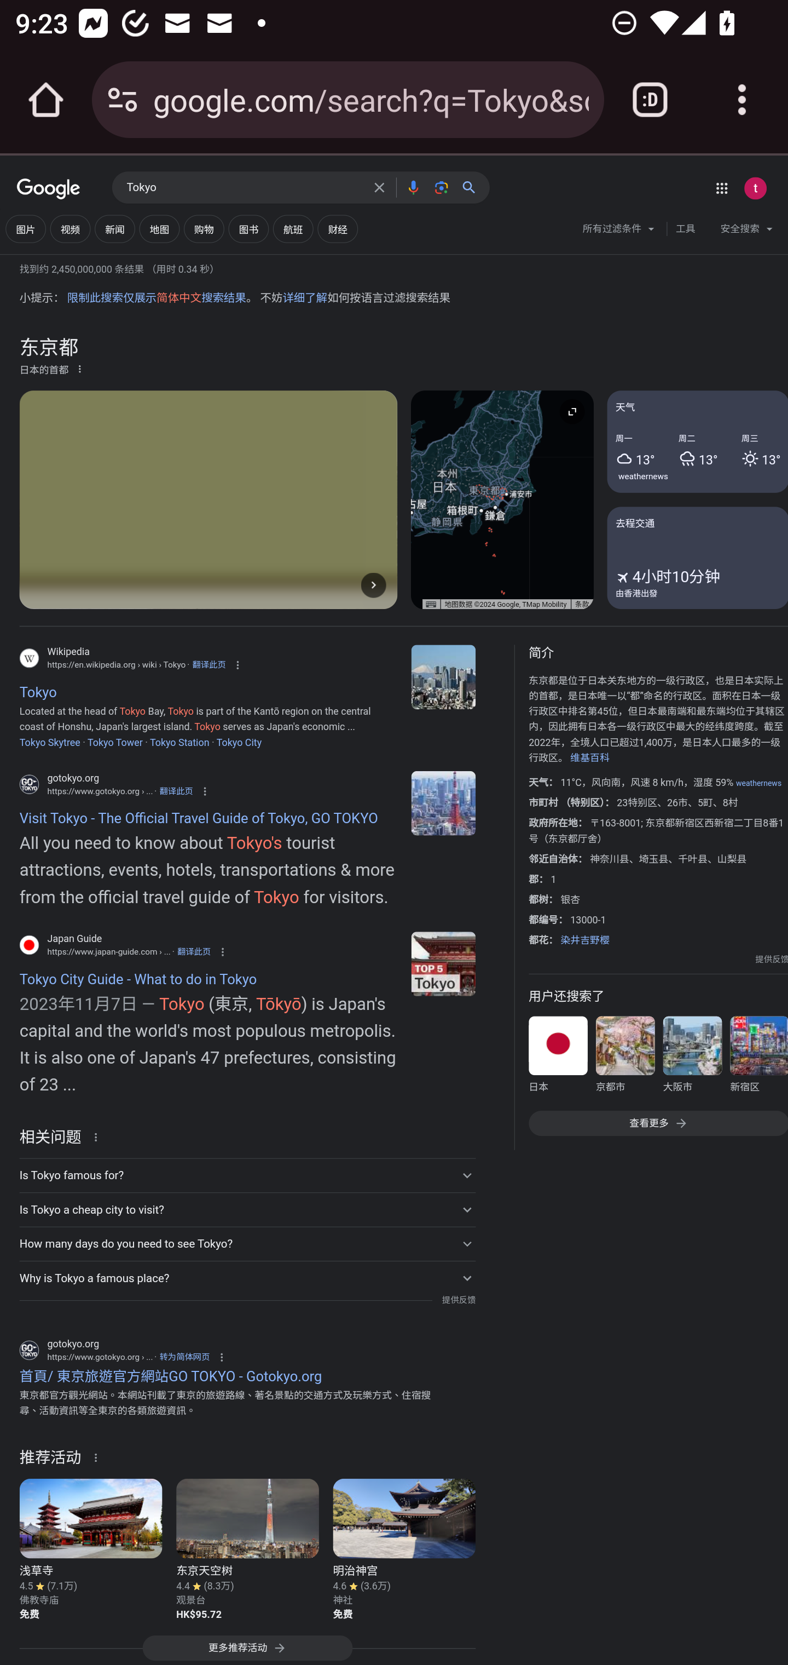  Describe the element at coordinates (247, 1243) in the screenshot. I see `How many days do you need to see Tokyo?` at that location.